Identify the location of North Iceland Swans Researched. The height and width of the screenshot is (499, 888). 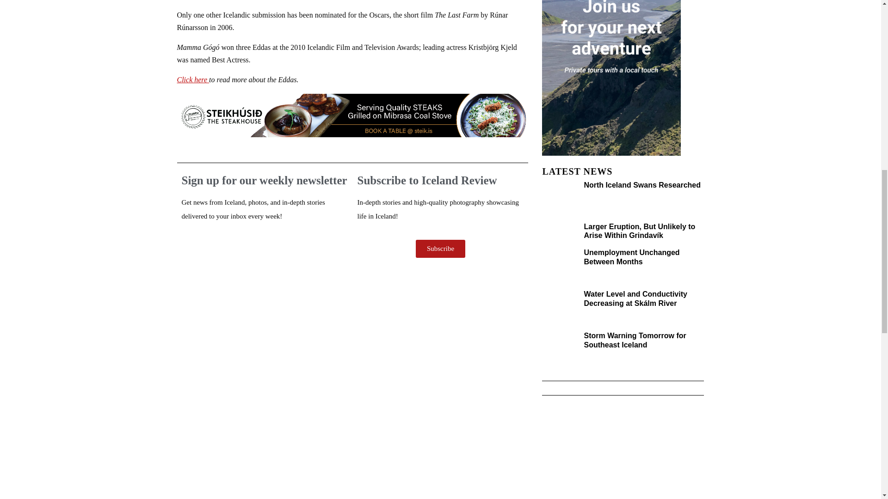
(642, 185).